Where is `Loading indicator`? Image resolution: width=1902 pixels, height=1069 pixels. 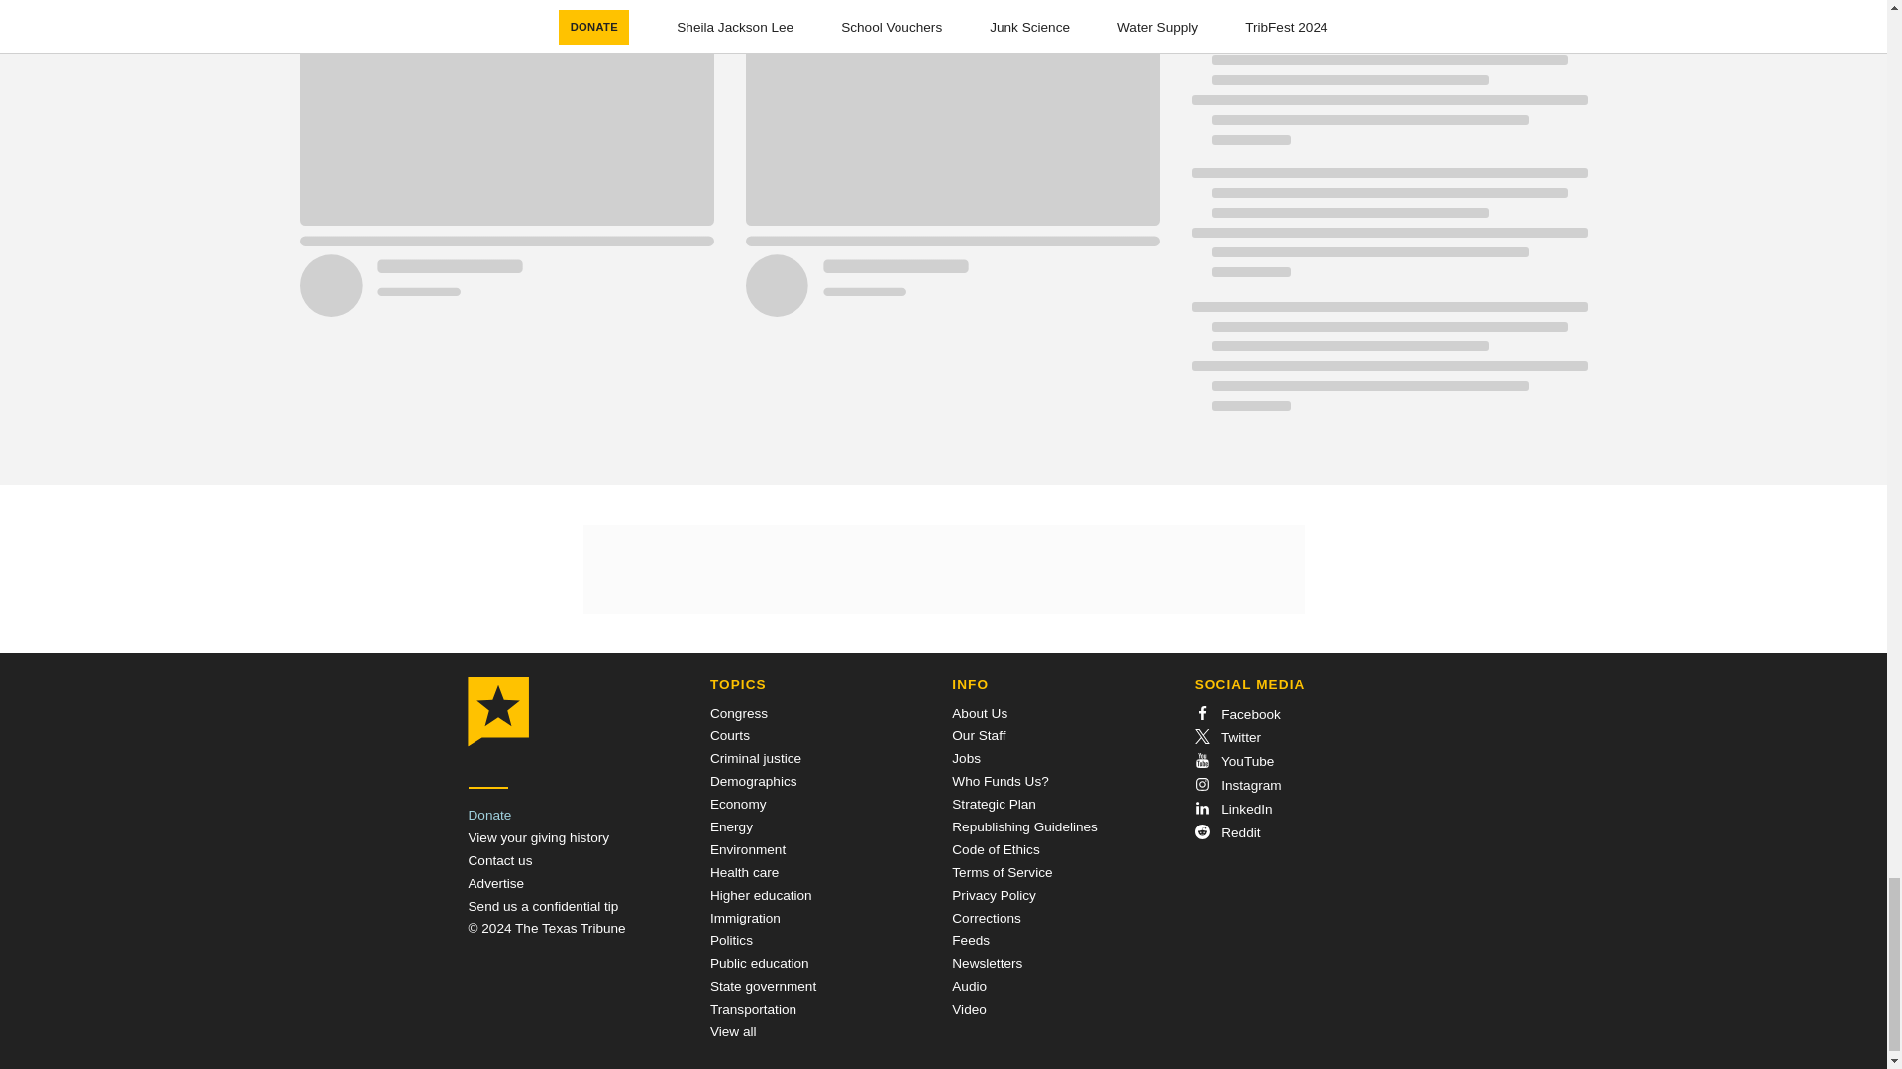 Loading indicator is located at coordinates (728, 8).